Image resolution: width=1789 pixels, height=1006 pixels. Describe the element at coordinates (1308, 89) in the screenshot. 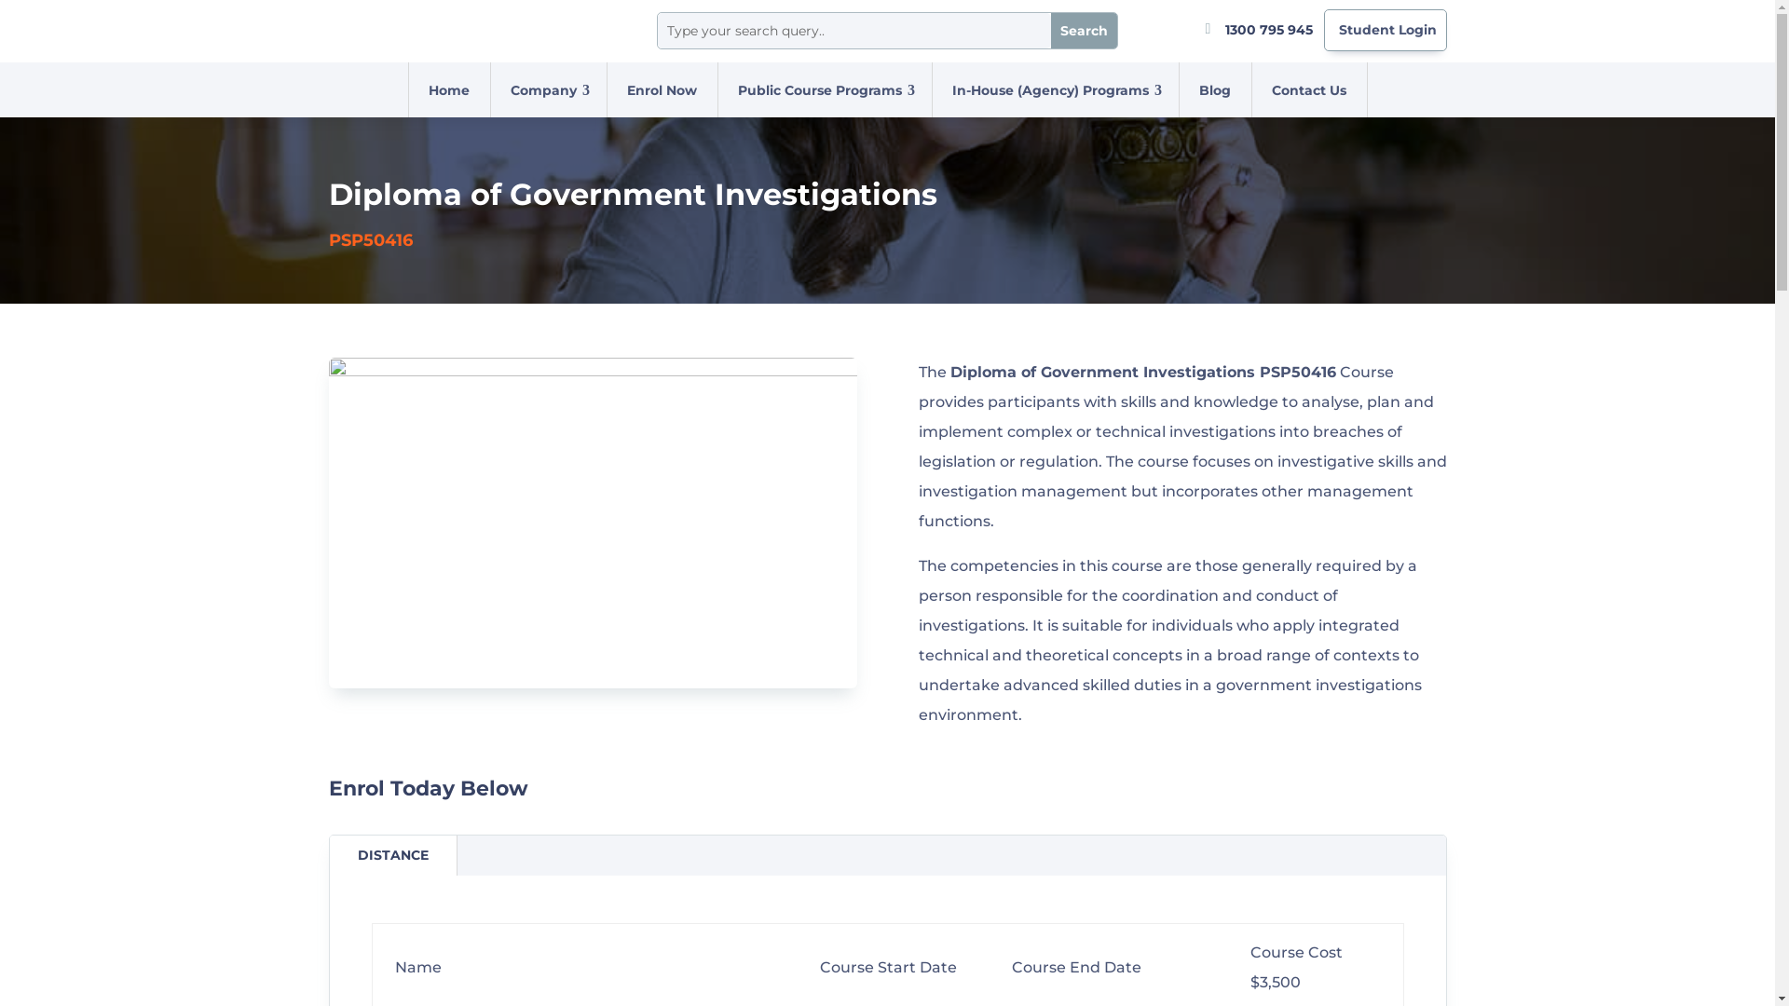

I see `Contact Us` at that location.